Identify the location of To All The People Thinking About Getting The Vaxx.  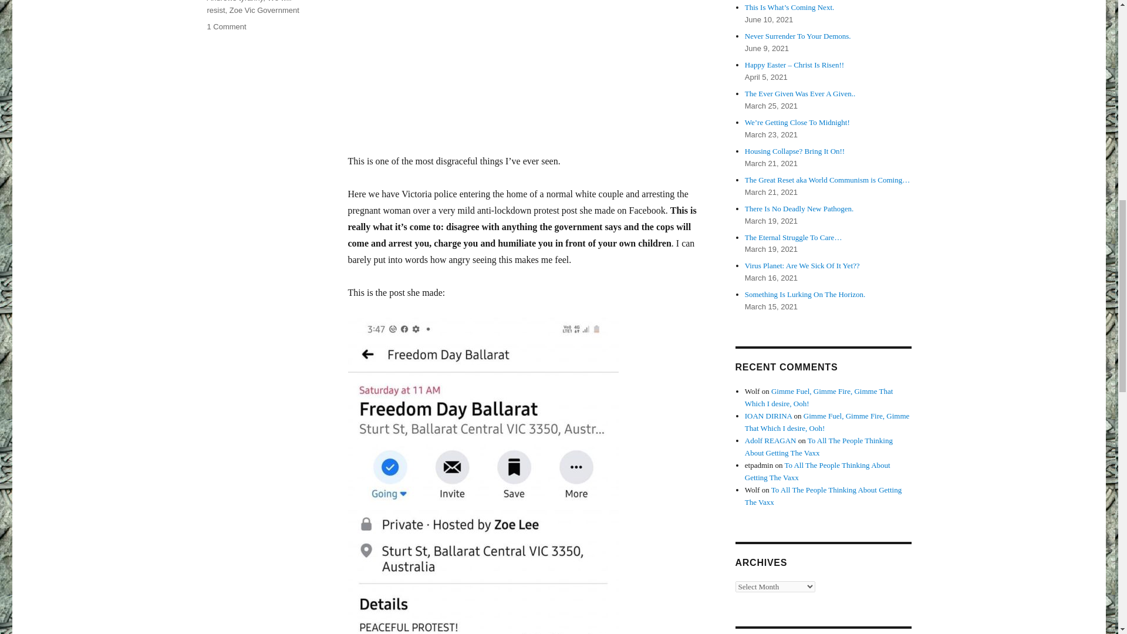
(818, 446).